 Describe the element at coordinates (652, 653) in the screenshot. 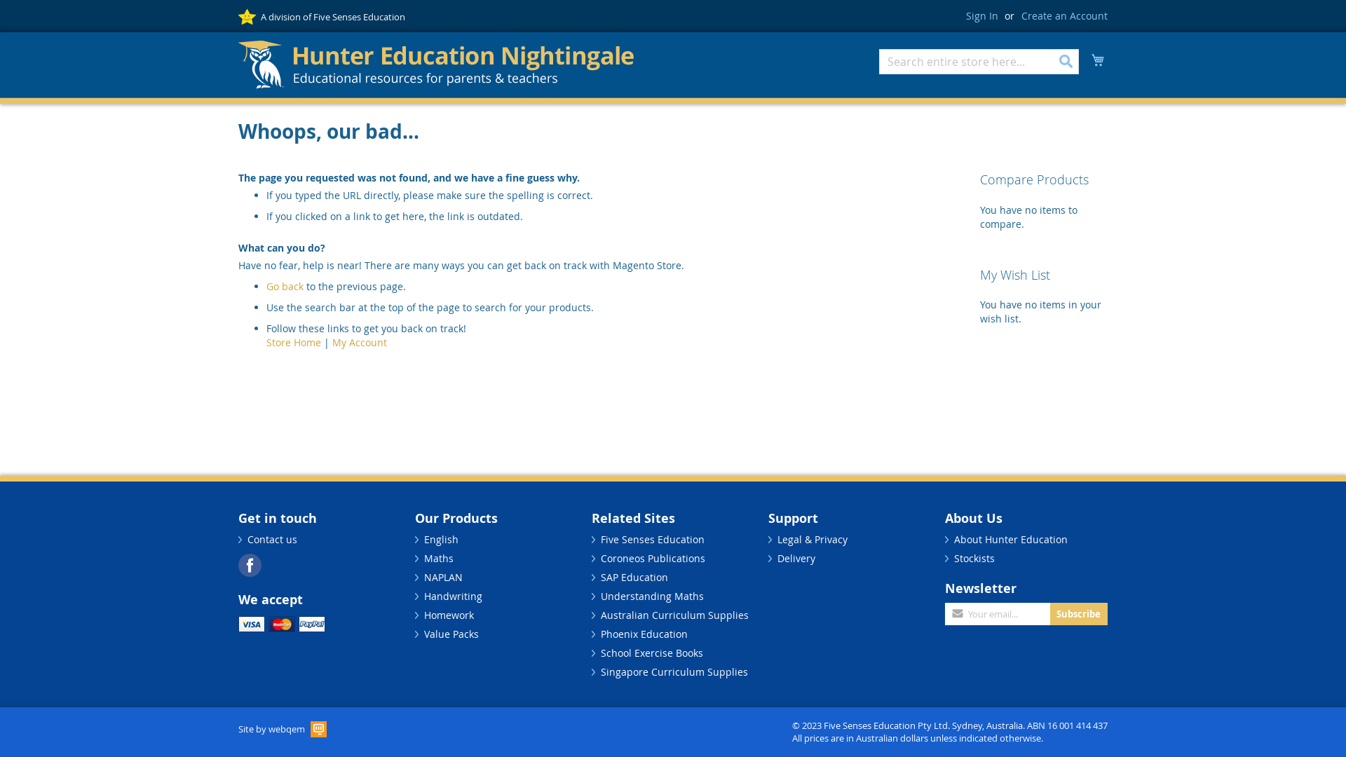

I see `School Exercise Books` at that location.